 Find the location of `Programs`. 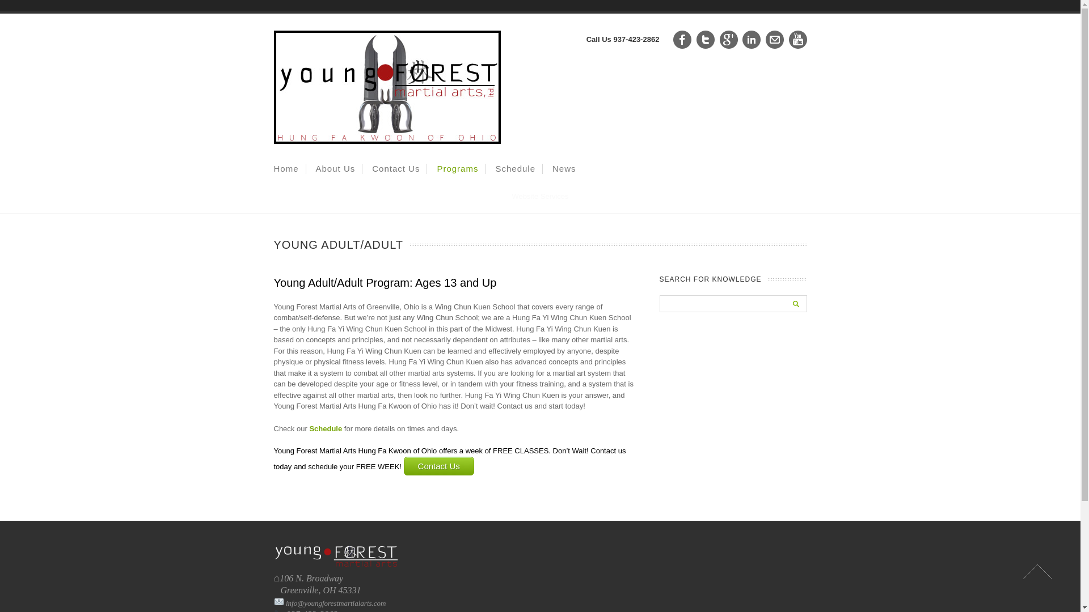

Programs is located at coordinates (457, 169).